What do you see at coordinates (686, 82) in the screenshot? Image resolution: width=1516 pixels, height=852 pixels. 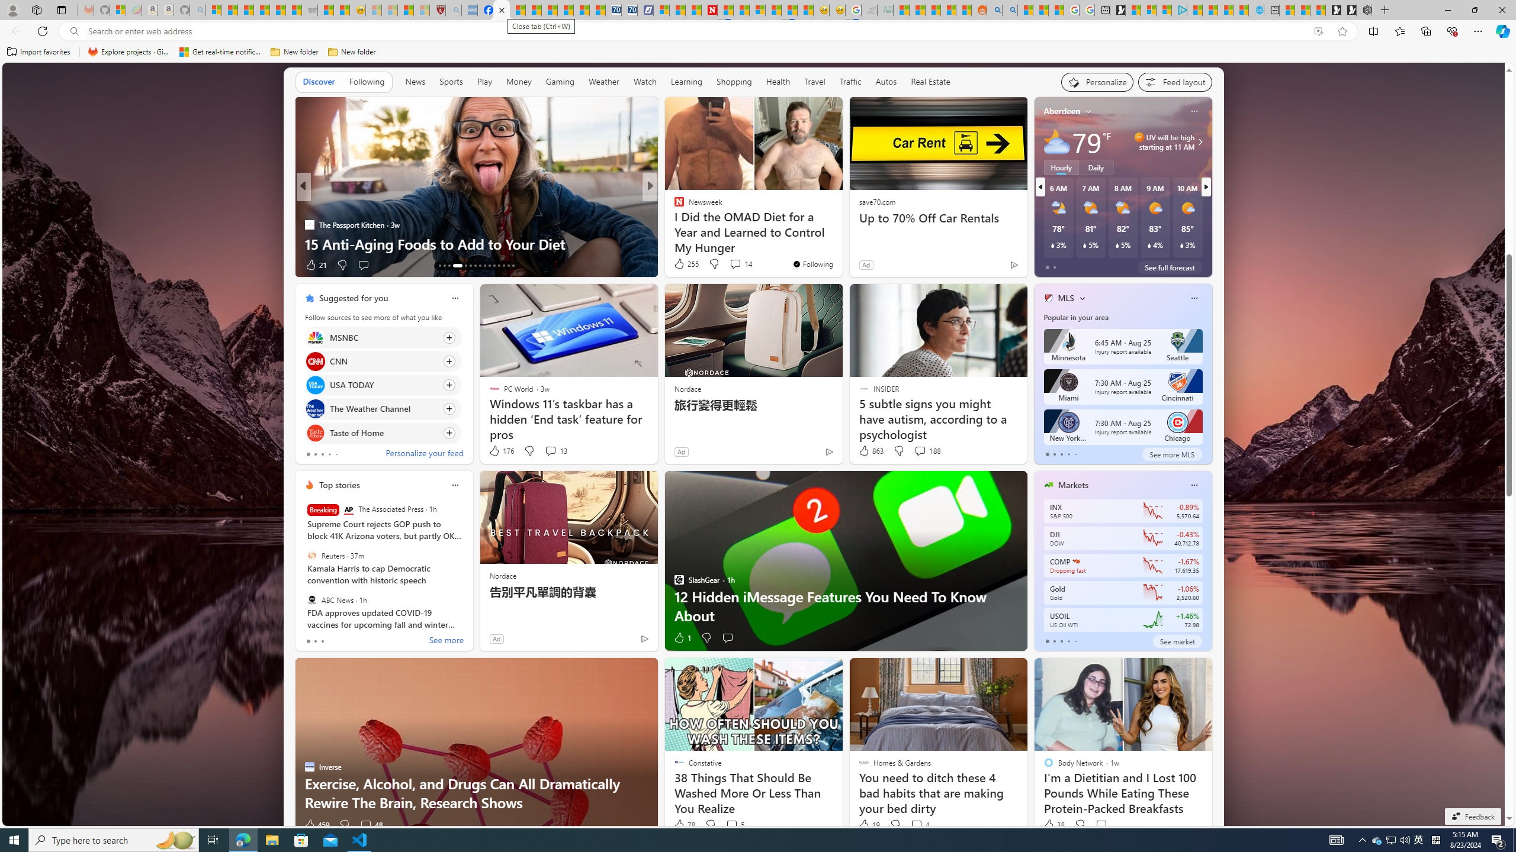 I see `Learning` at bounding box center [686, 82].